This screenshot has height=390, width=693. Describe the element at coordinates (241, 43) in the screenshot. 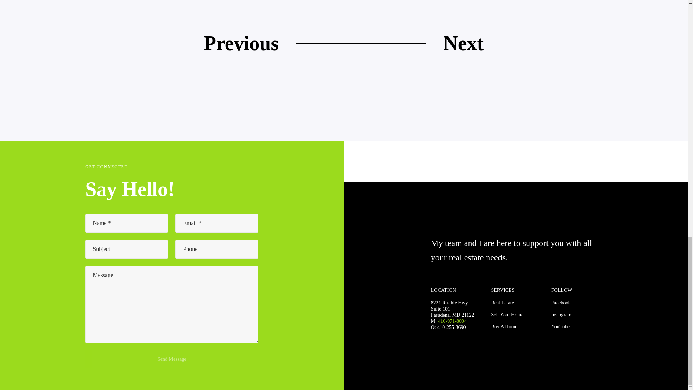

I see `Previous` at that location.